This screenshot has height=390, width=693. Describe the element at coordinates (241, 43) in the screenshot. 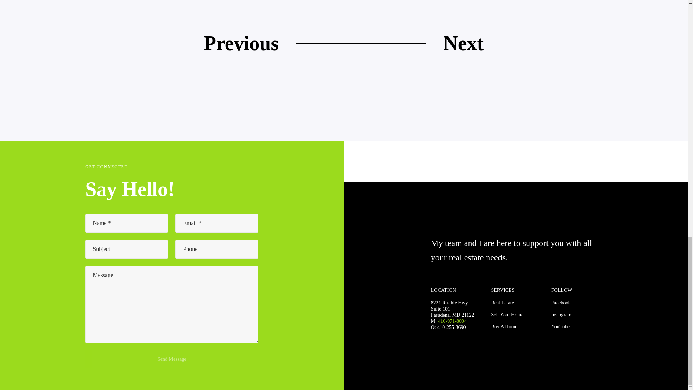

I see `Previous` at that location.